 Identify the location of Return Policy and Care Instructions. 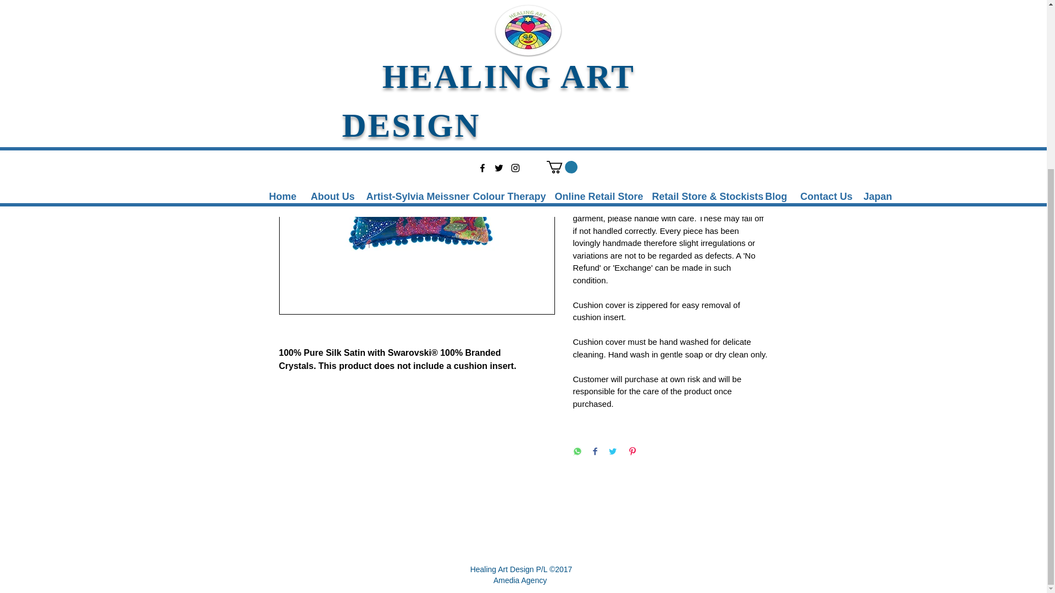
(670, 172).